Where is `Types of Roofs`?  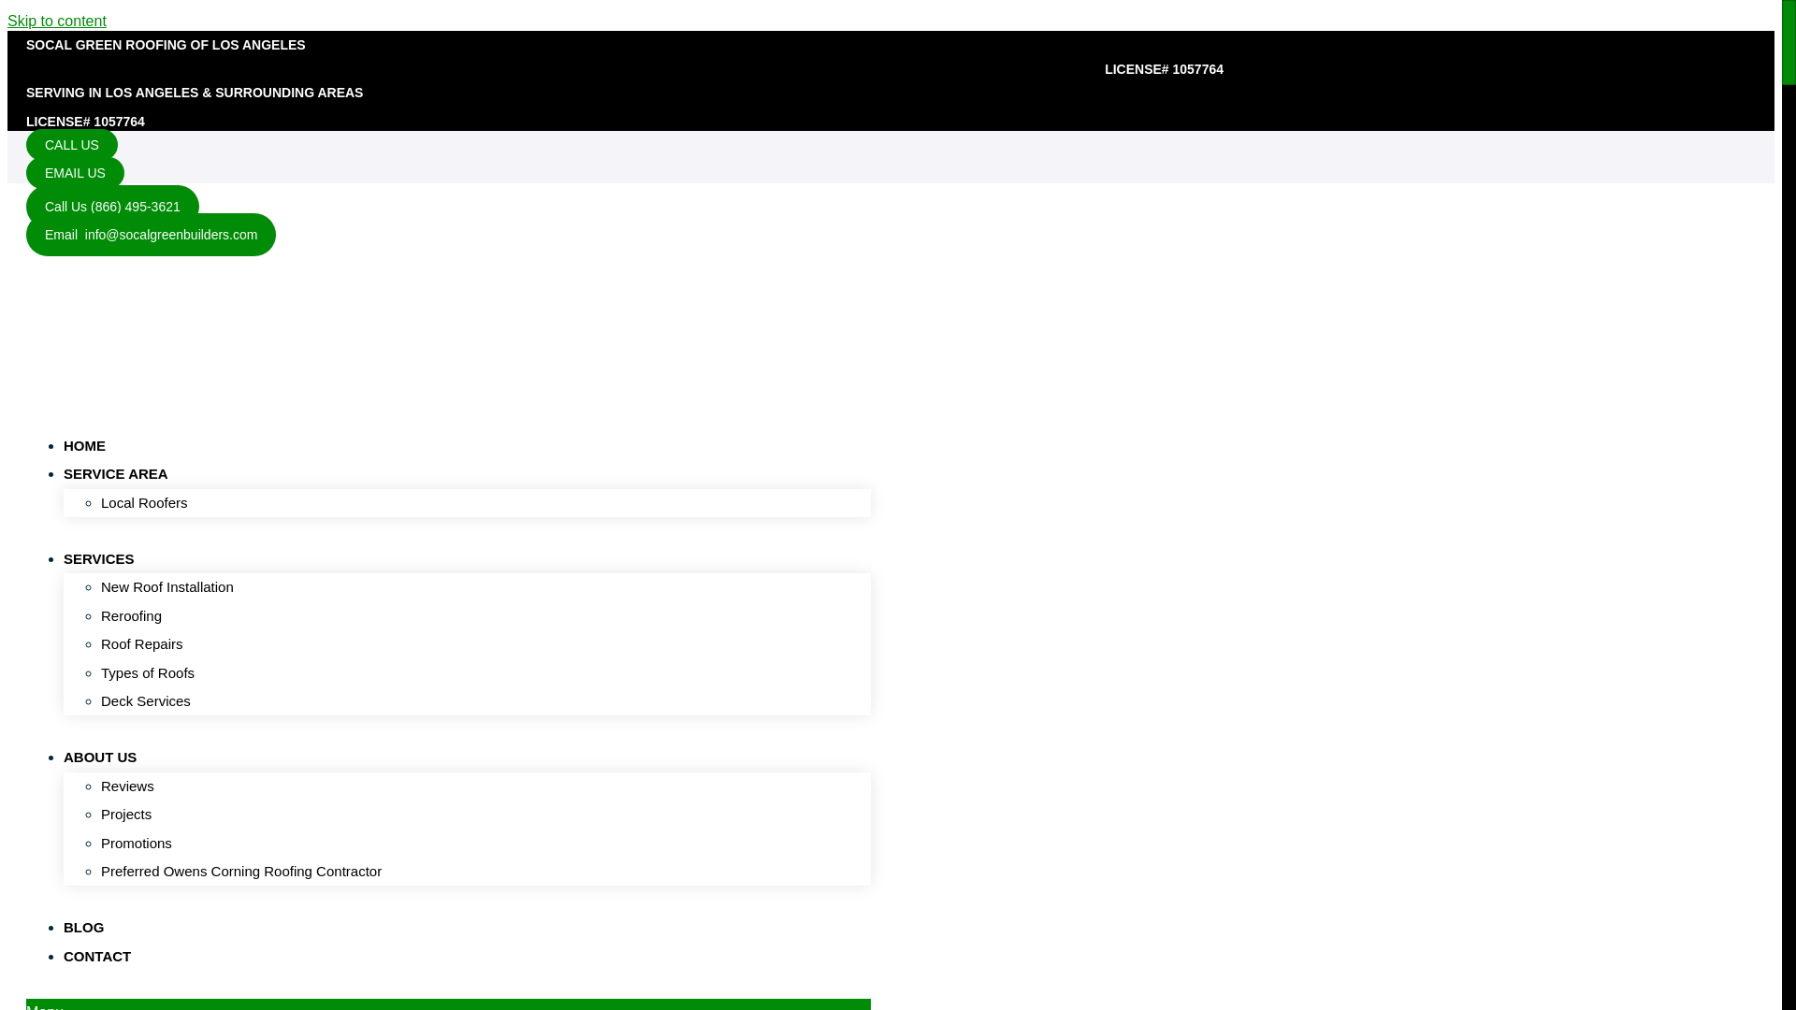
Types of Roofs is located at coordinates (147, 671).